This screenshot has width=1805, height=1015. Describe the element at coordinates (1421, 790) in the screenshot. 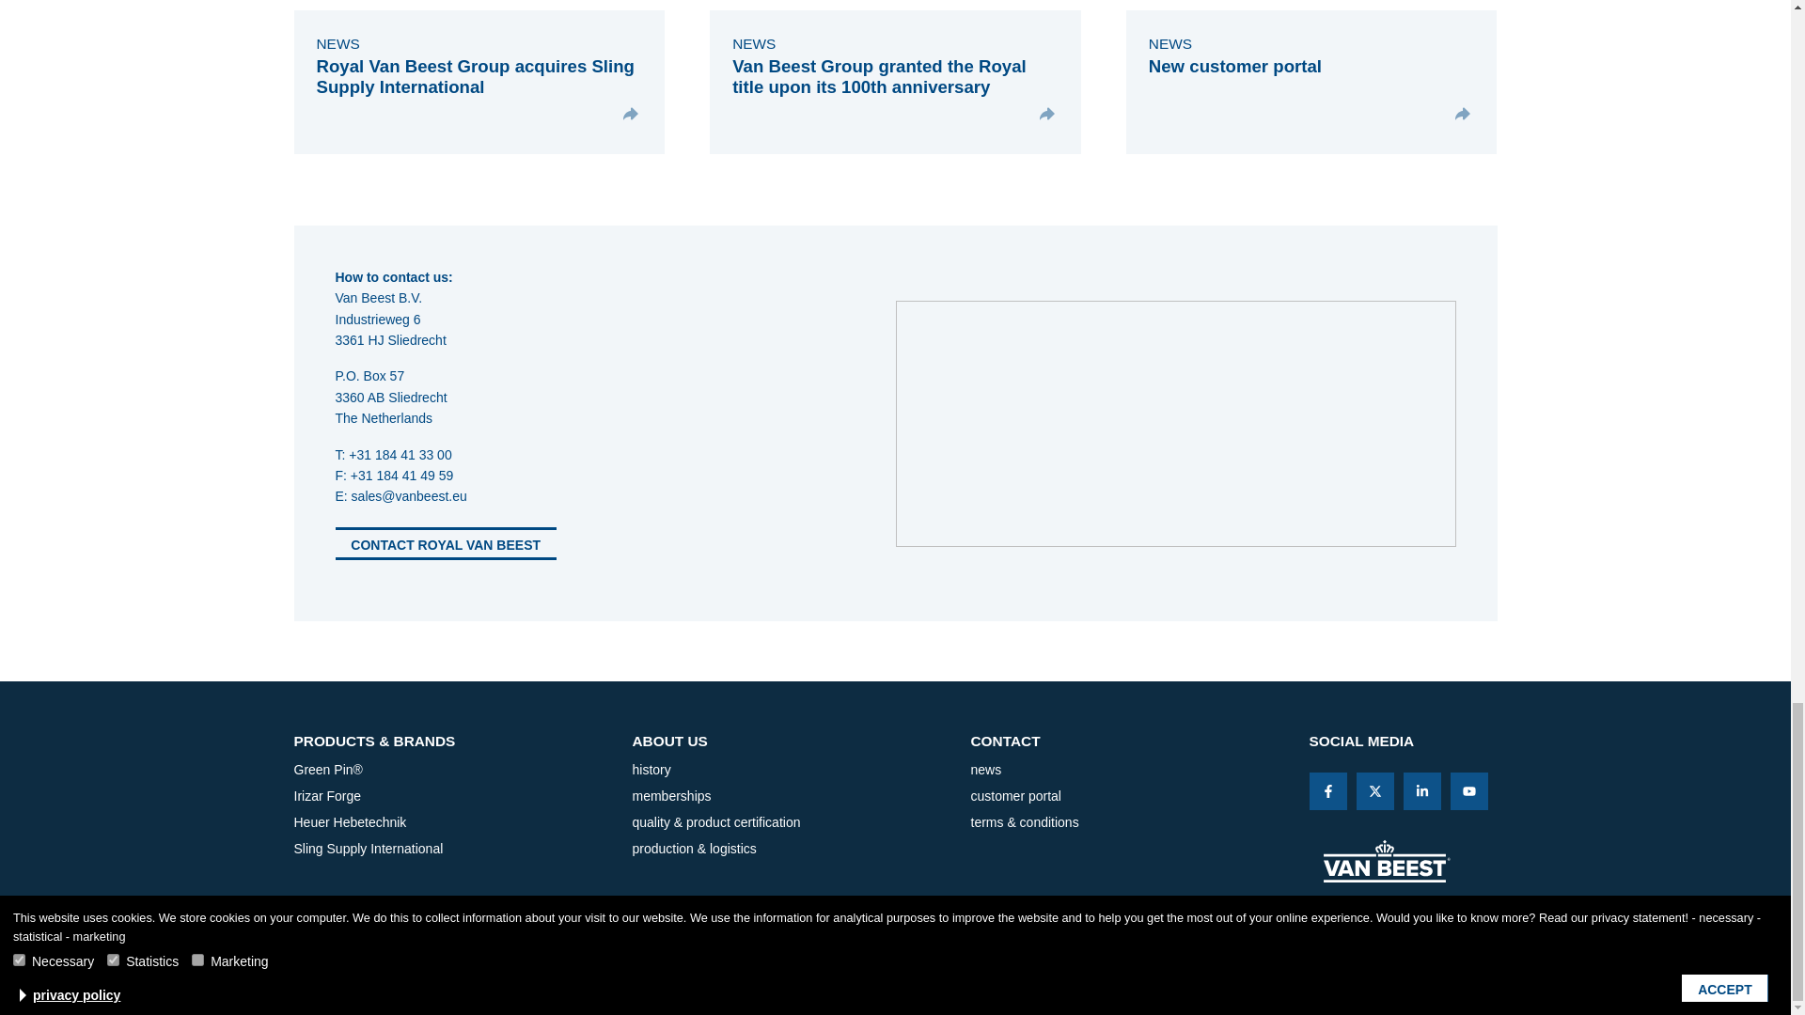

I see `LinkedIn` at that location.